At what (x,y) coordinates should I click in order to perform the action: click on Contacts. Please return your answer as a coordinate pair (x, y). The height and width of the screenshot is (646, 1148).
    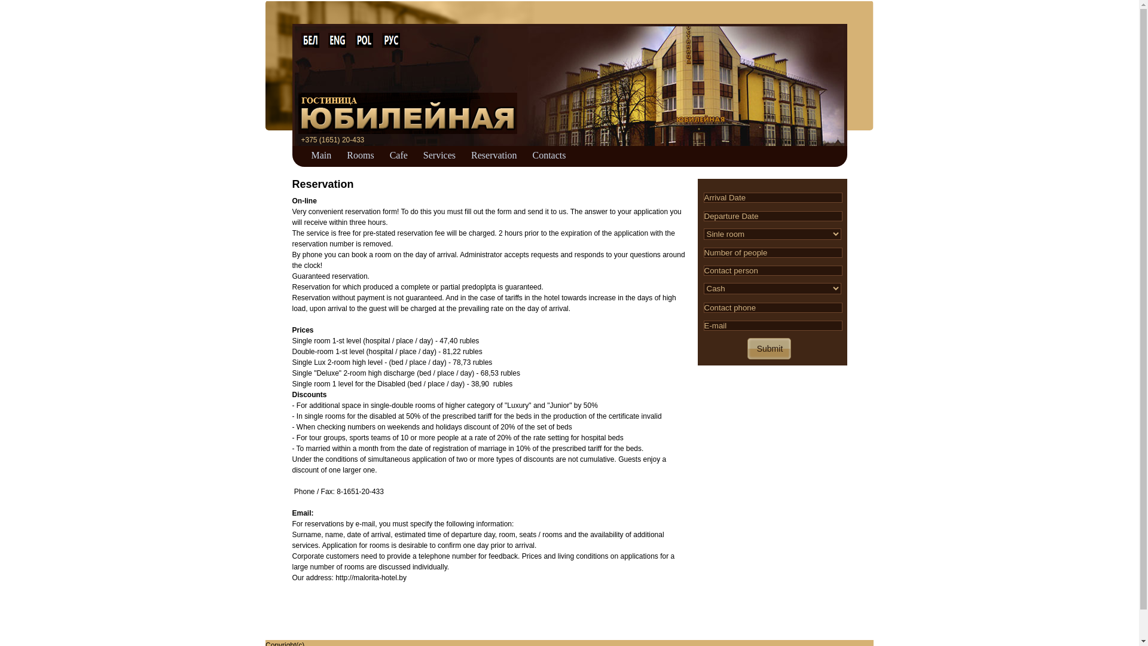
    Looking at the image, I should click on (549, 154).